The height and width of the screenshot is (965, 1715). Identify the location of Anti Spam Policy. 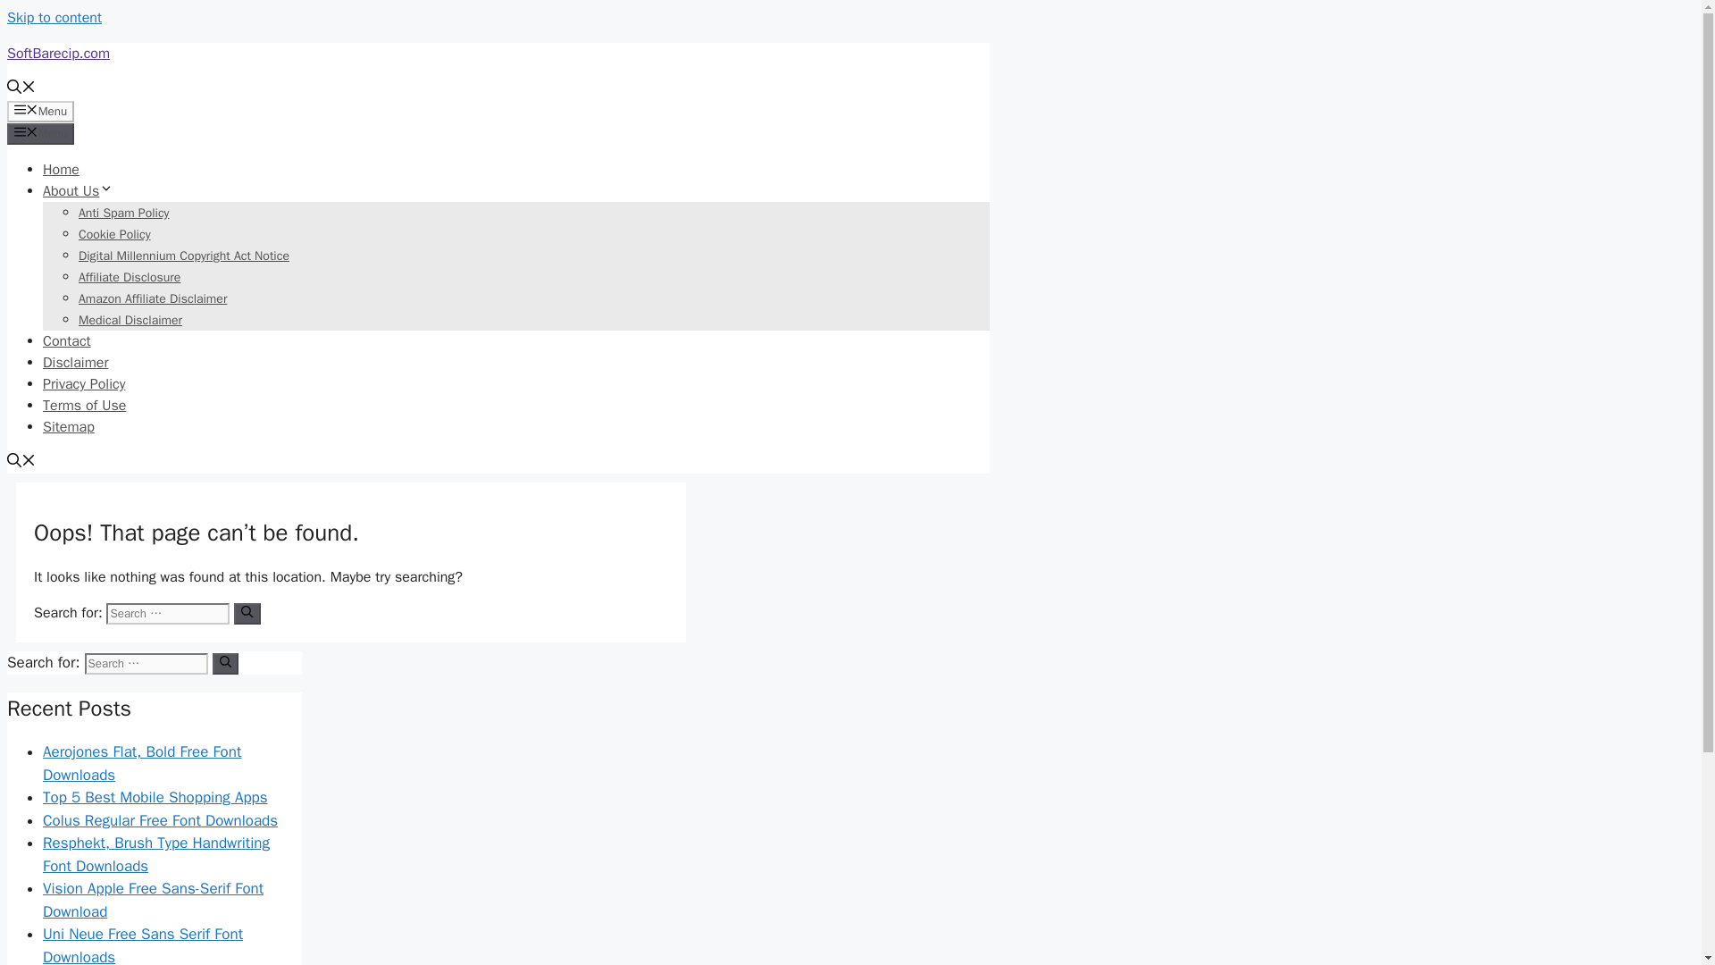
(124, 213).